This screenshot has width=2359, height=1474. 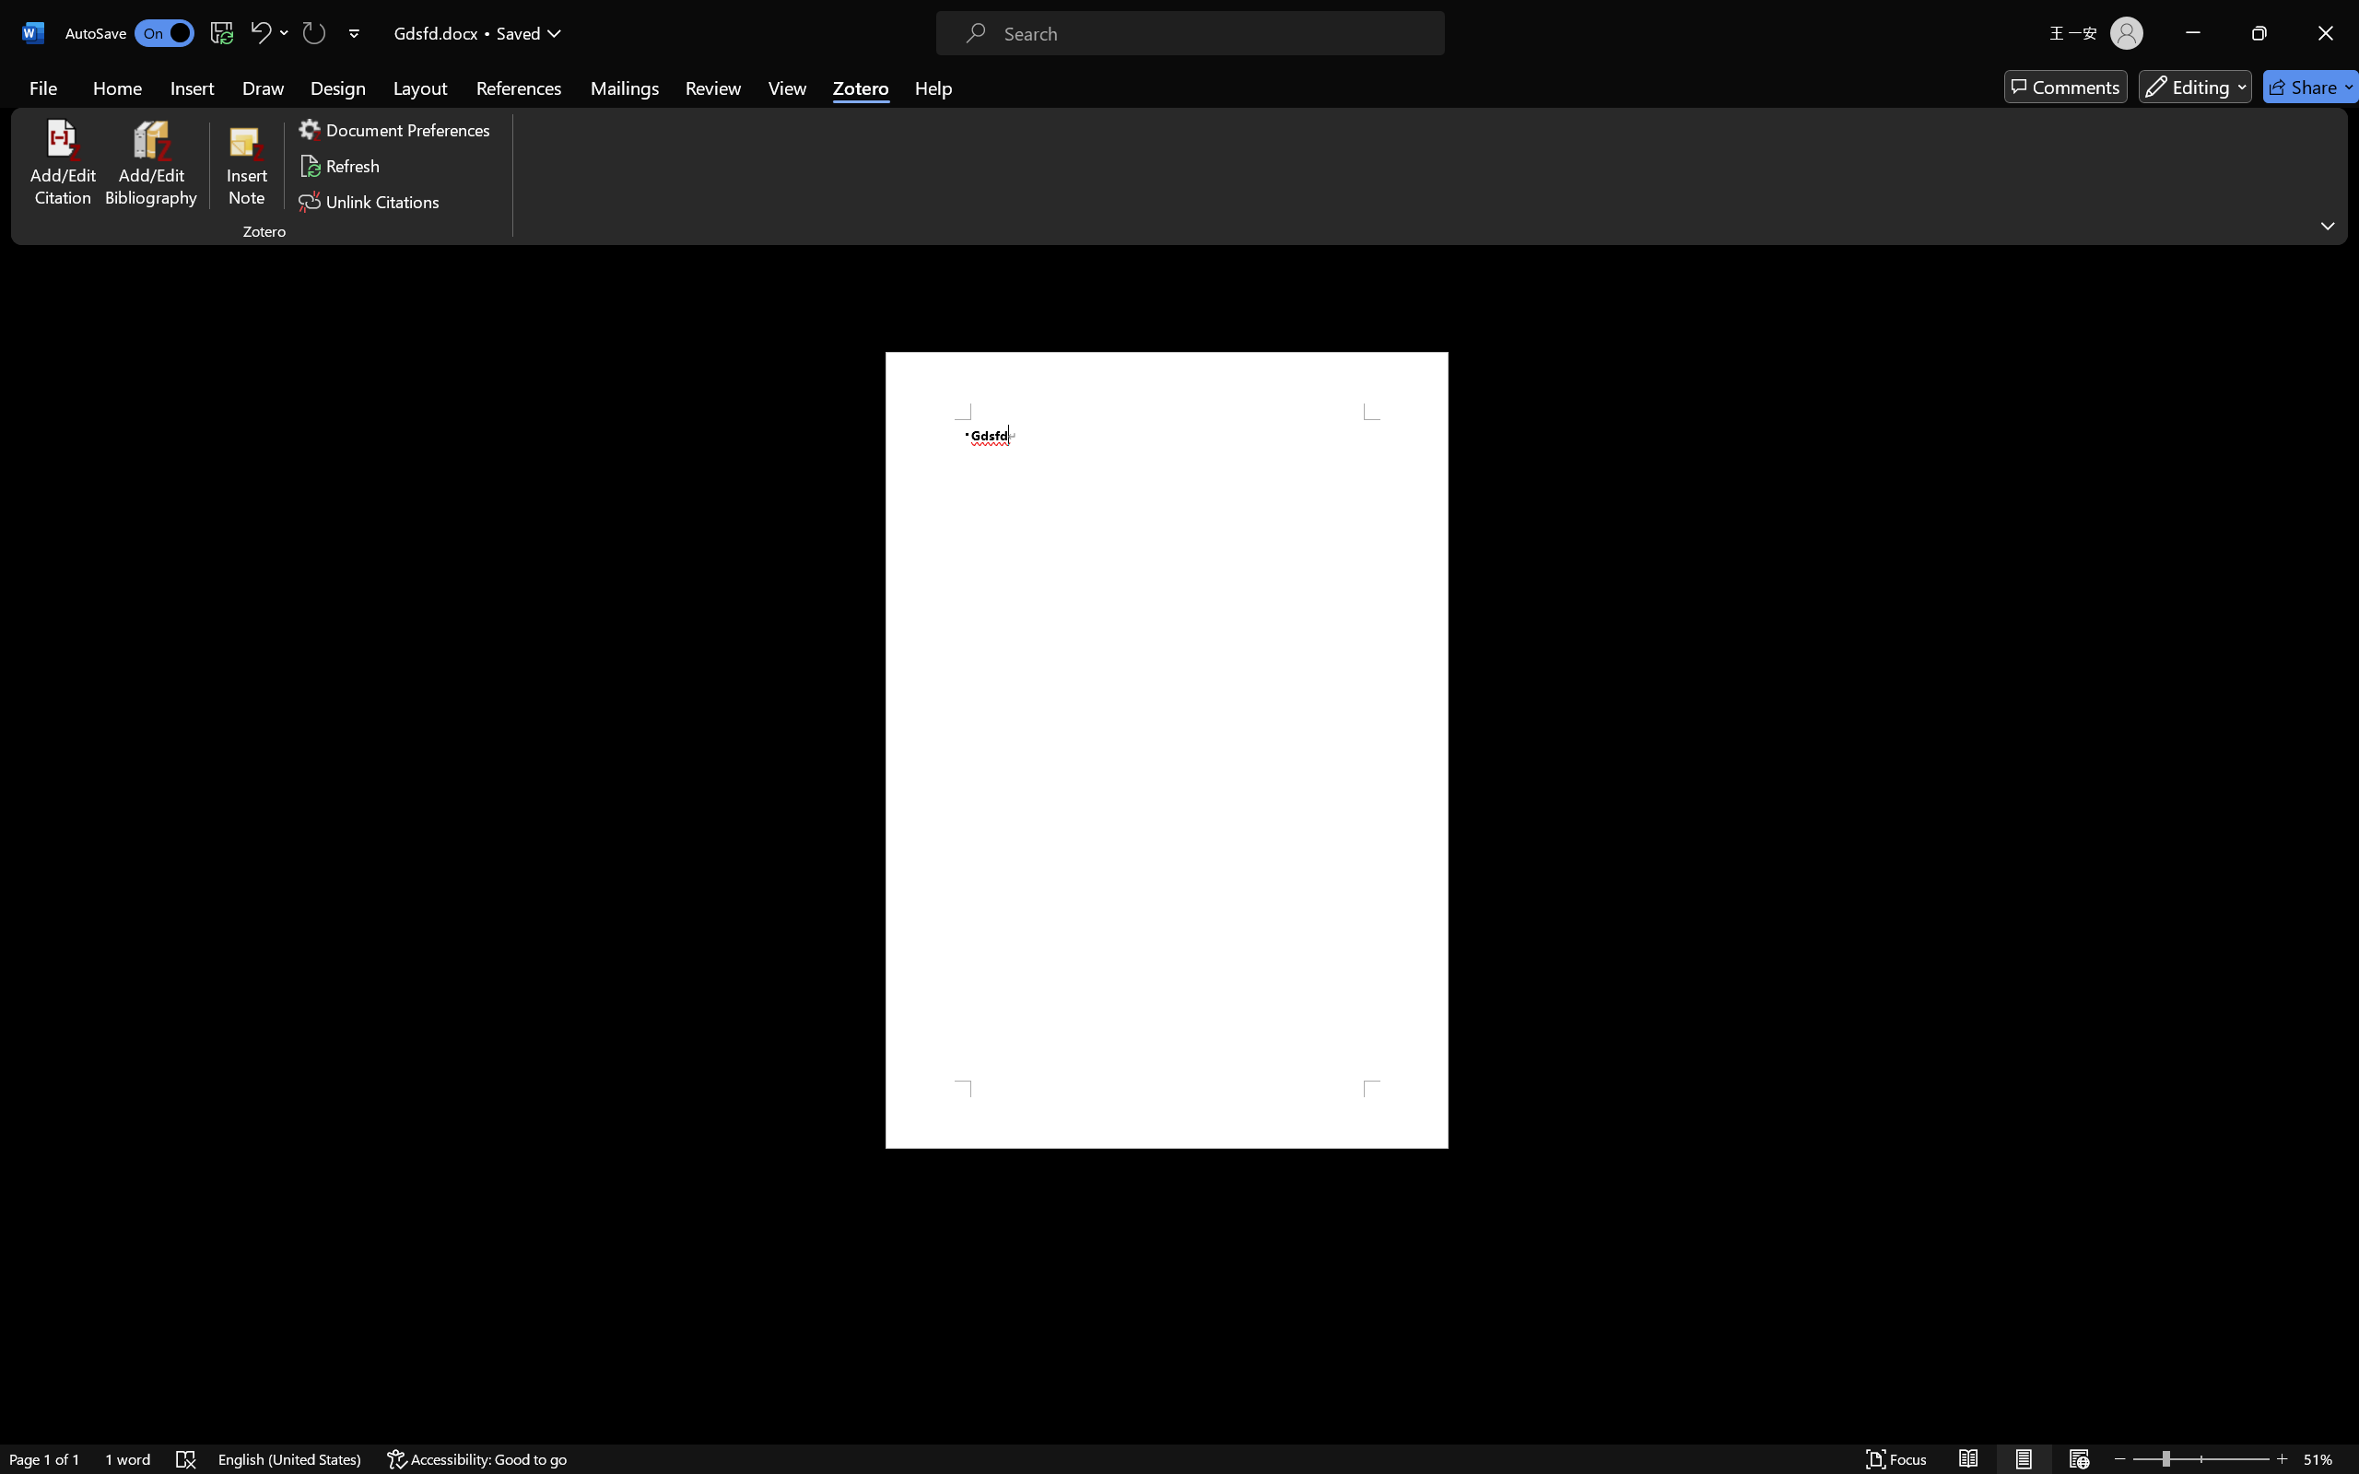 What do you see at coordinates (898, 123) in the screenshot?
I see `Freeform: Scribble` at bounding box center [898, 123].